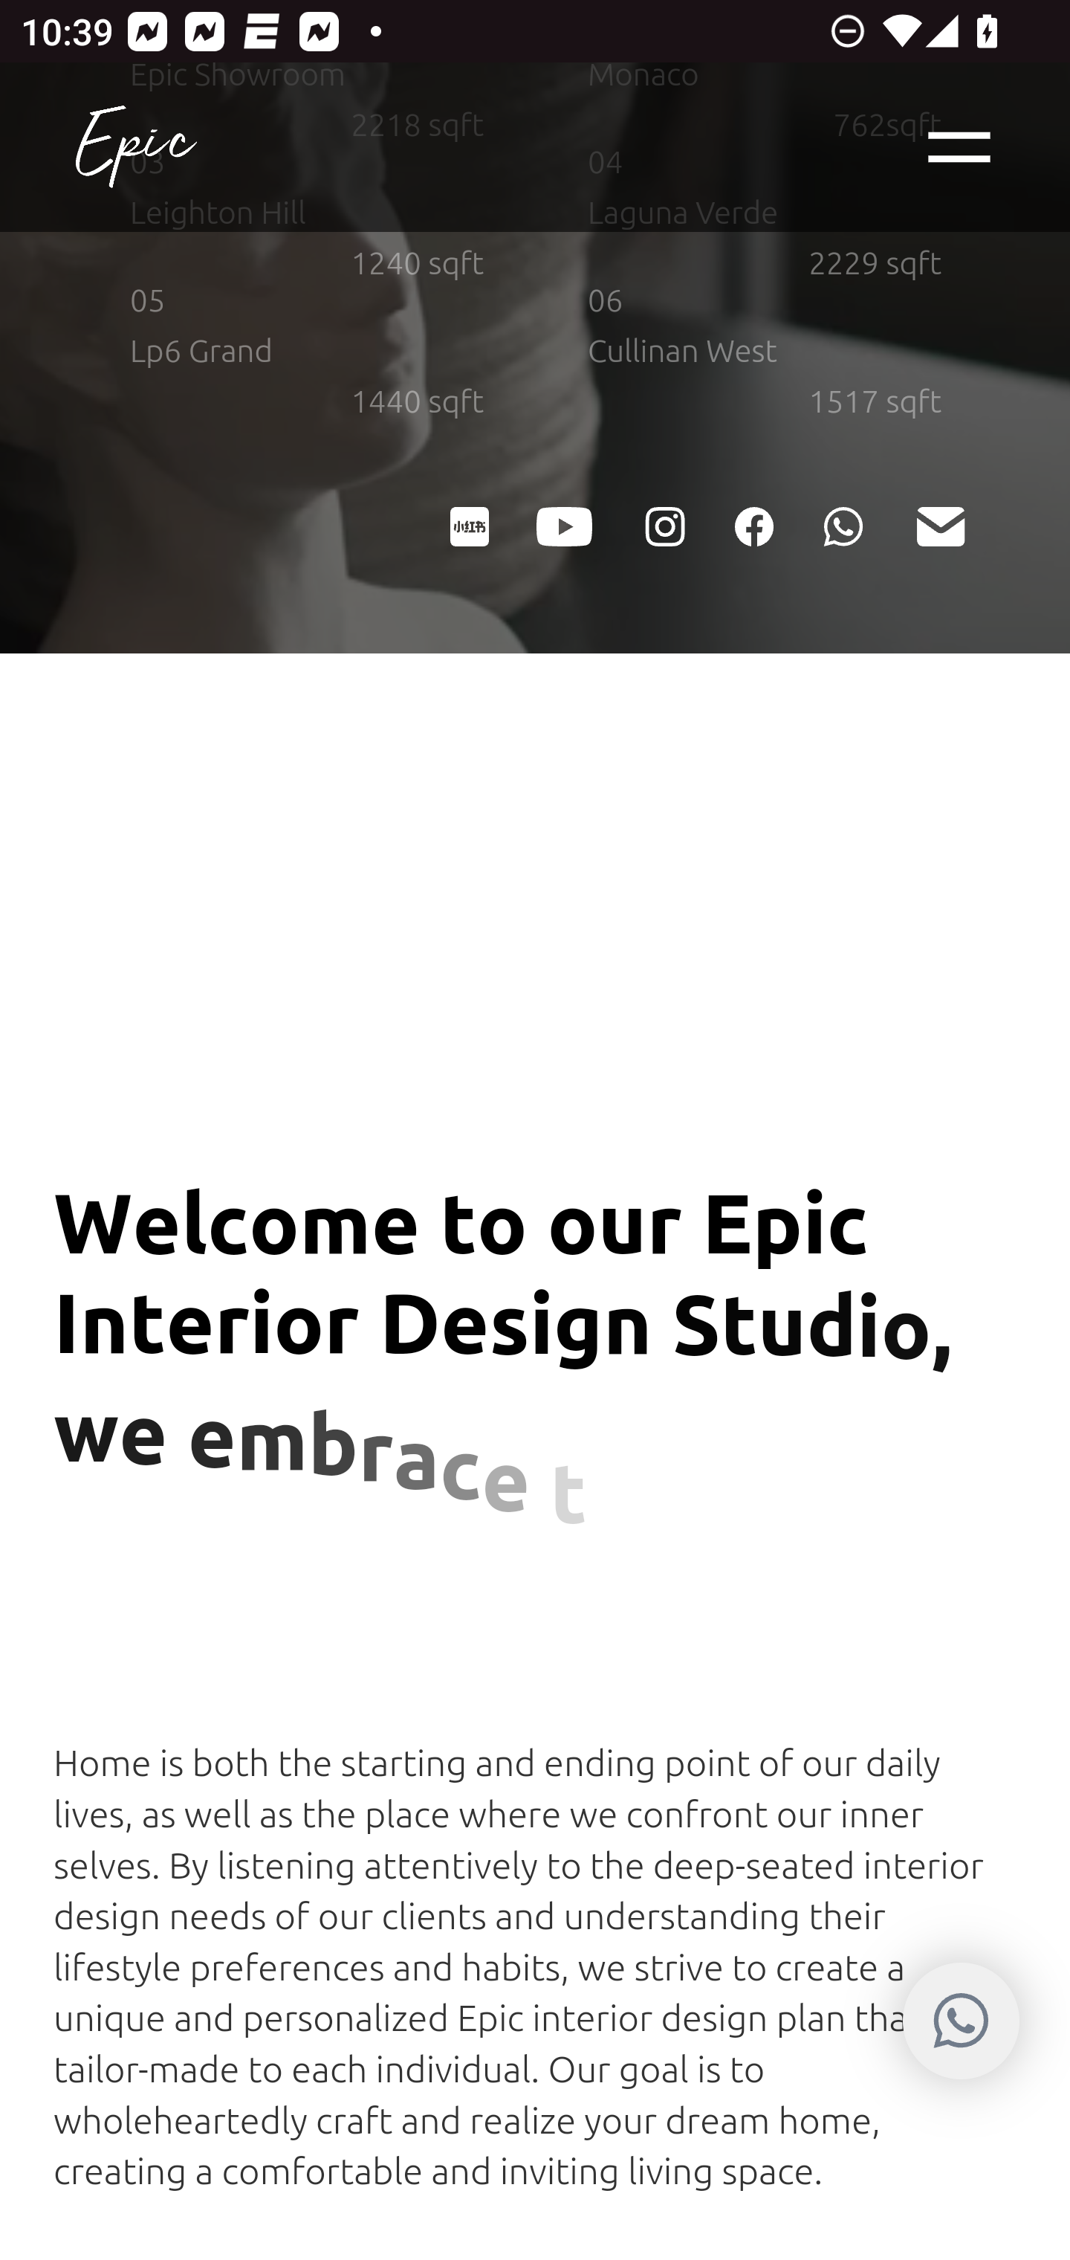  Describe the element at coordinates (960, 150) in the screenshot. I see `menu` at that location.